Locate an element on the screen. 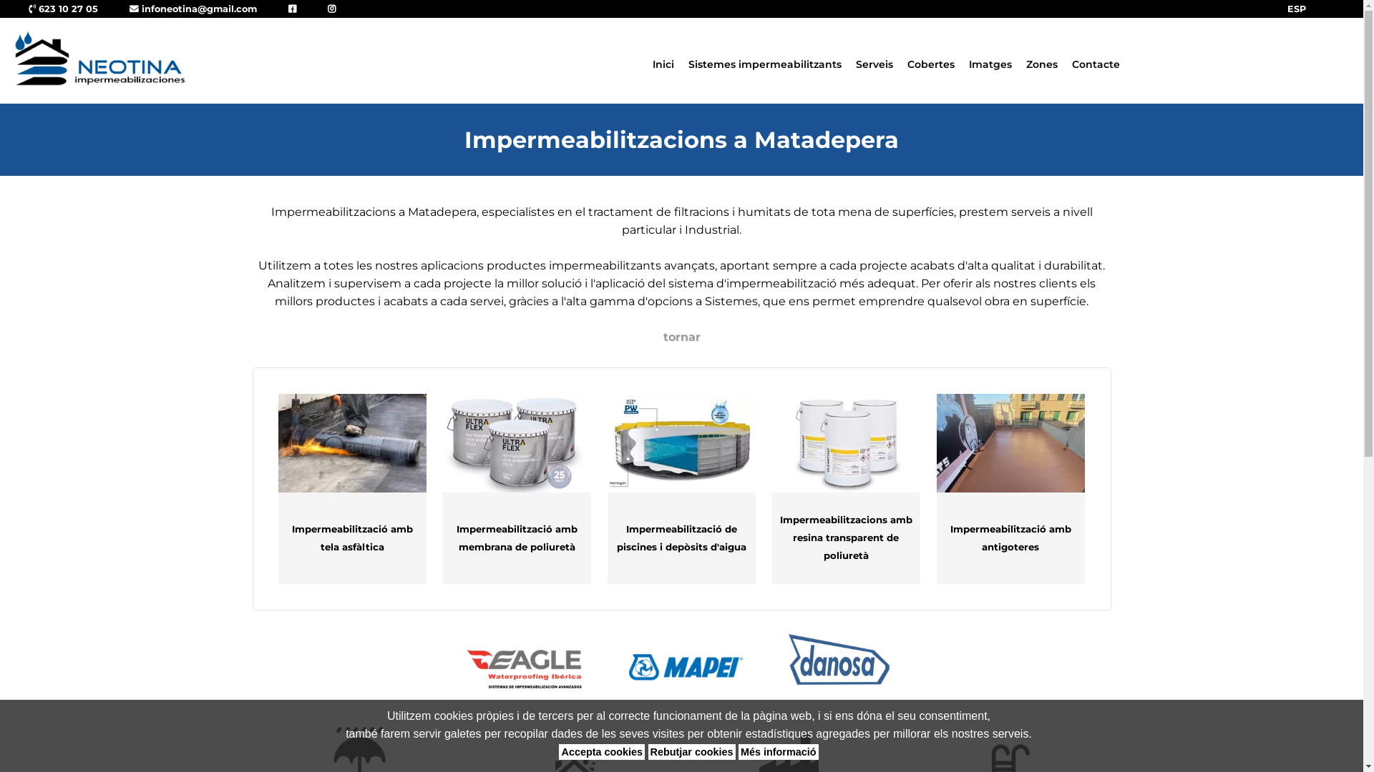 The image size is (1374, 772). Inici is located at coordinates (663, 64).